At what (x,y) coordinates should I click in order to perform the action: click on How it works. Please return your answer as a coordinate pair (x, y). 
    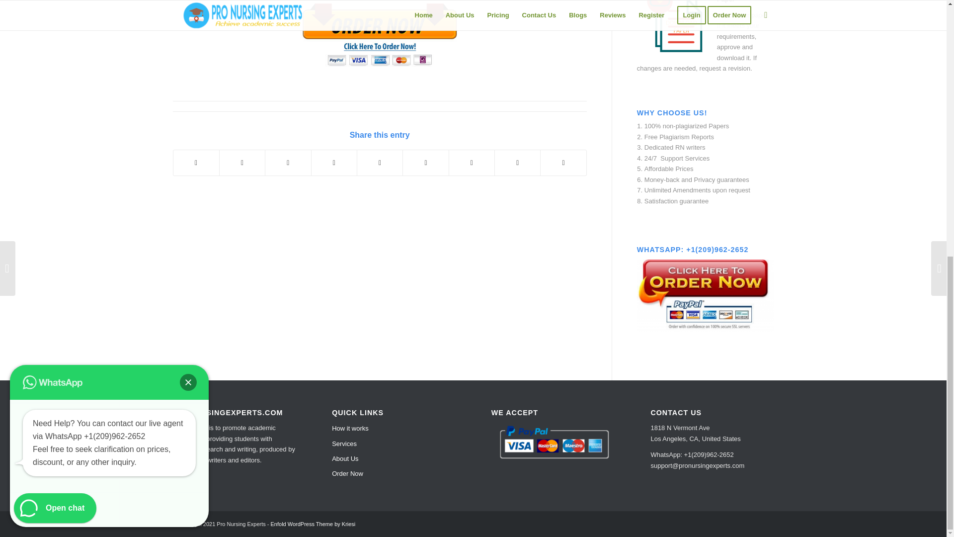
    Looking at the image, I should click on (394, 428).